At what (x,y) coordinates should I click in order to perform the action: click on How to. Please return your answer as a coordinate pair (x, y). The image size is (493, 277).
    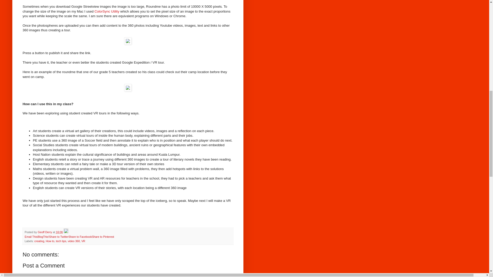
    Looking at the image, I should click on (50, 241).